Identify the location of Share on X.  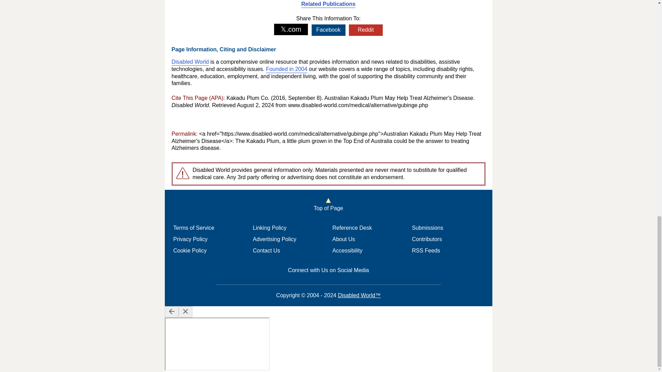
(291, 29).